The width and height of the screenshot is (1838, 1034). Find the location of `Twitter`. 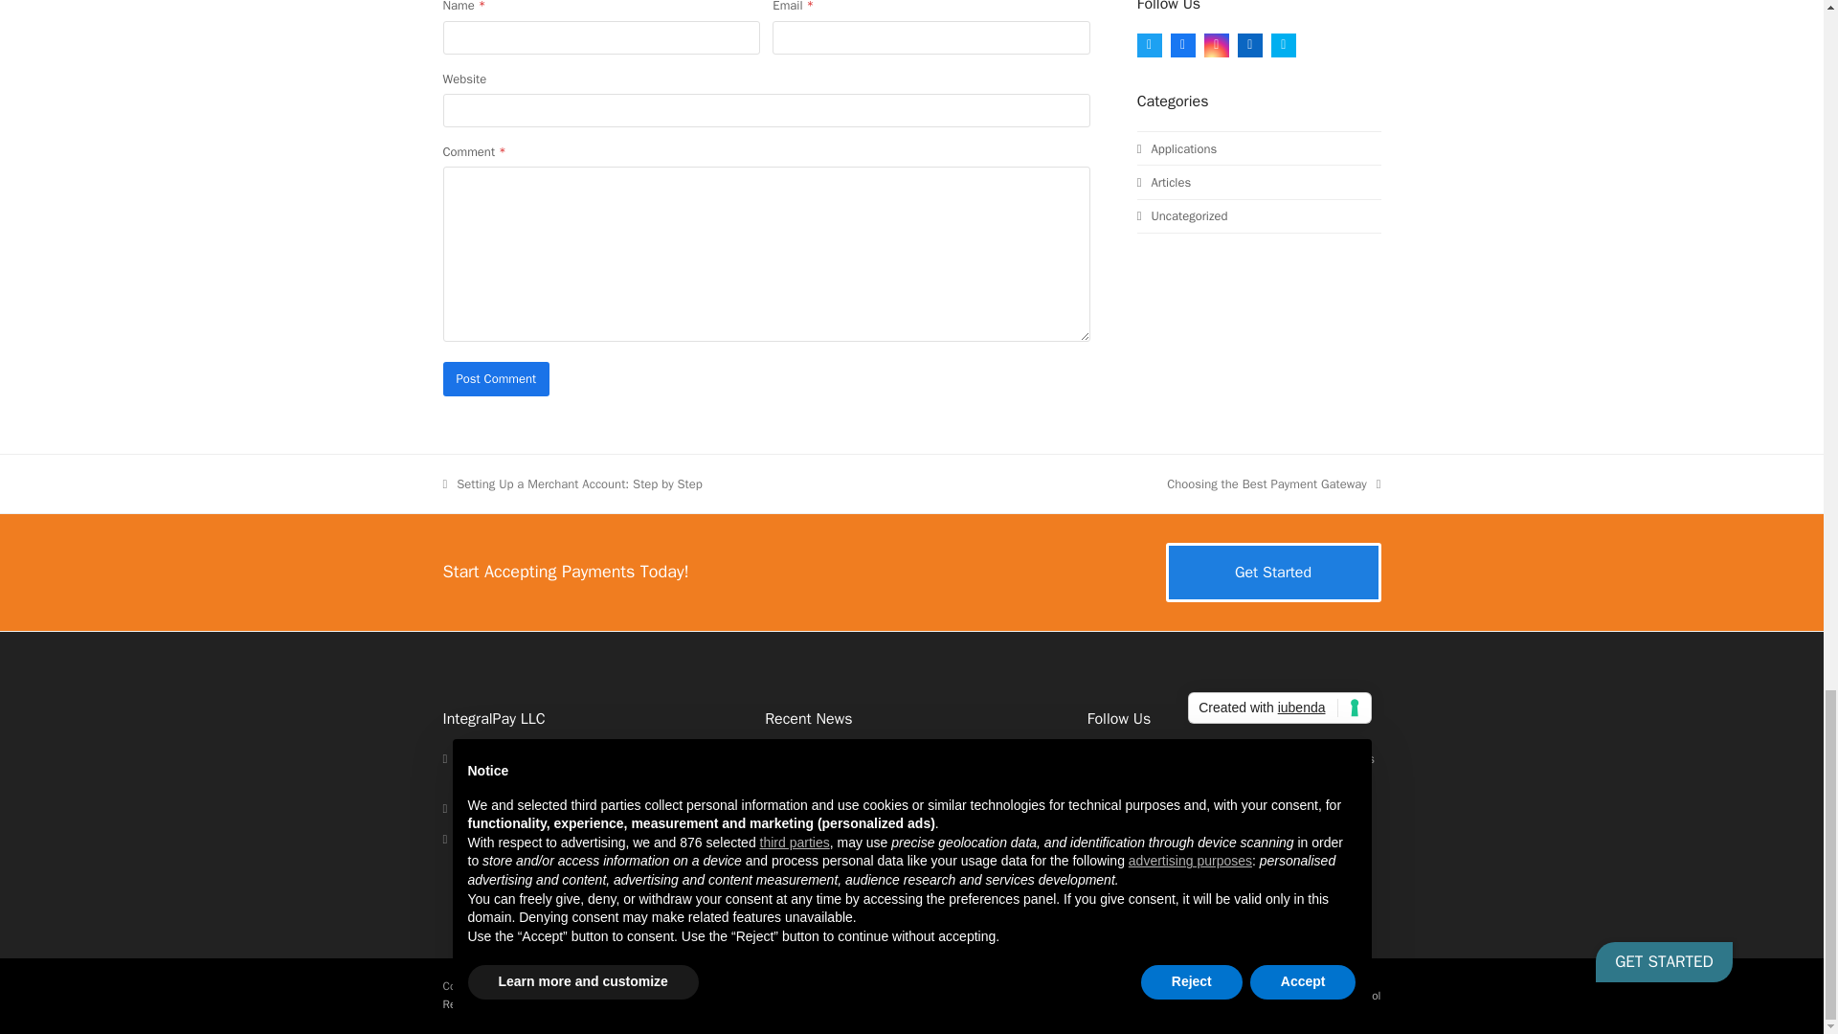

Twitter is located at coordinates (1107, 827).